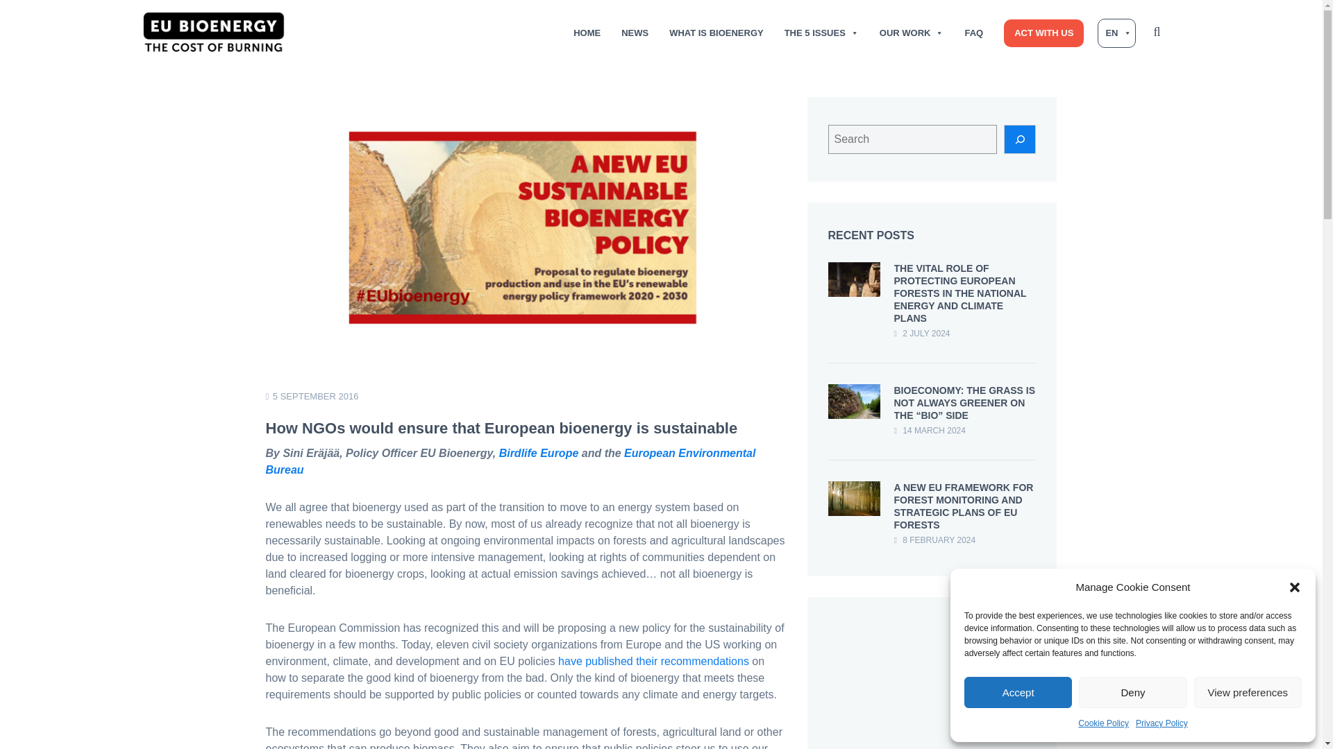  Describe the element at coordinates (586, 33) in the screenshot. I see `HOME` at that location.